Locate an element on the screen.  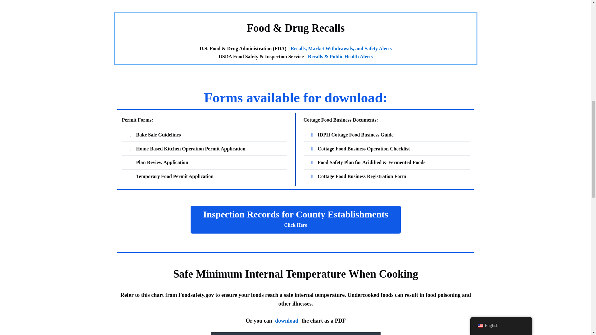
Cottage Food Business Registration Form is located at coordinates (386, 149).